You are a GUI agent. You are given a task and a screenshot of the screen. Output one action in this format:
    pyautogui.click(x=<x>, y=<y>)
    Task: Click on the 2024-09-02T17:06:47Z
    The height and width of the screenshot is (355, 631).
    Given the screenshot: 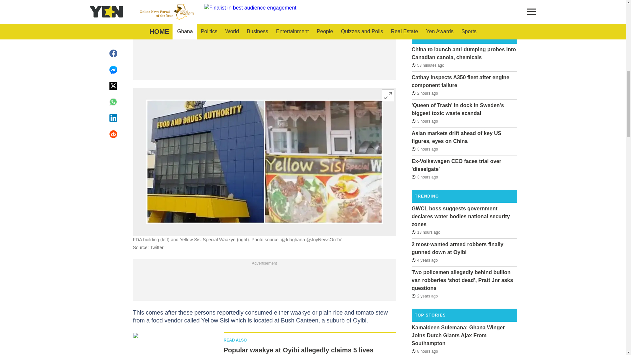 What is the action you would take?
    pyautogui.click(x=425, y=232)
    